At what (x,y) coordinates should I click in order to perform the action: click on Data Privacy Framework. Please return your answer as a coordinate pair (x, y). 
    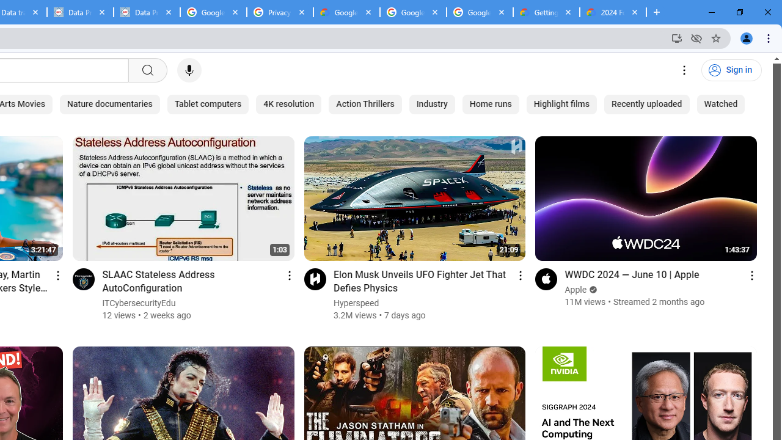
    Looking at the image, I should click on (79, 12).